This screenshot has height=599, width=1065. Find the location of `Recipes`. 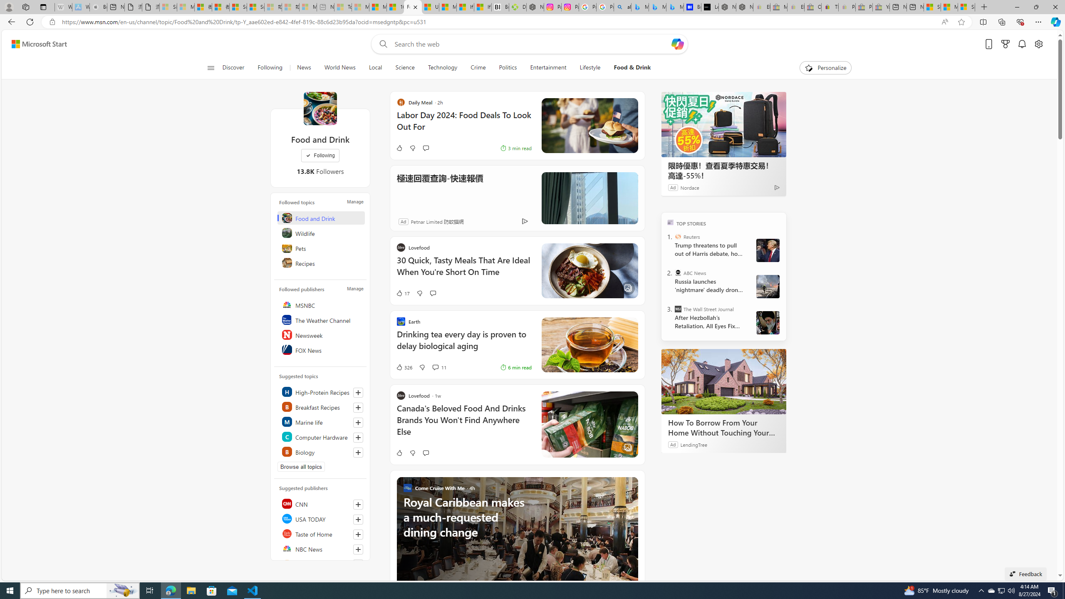

Recipes is located at coordinates (322, 263).